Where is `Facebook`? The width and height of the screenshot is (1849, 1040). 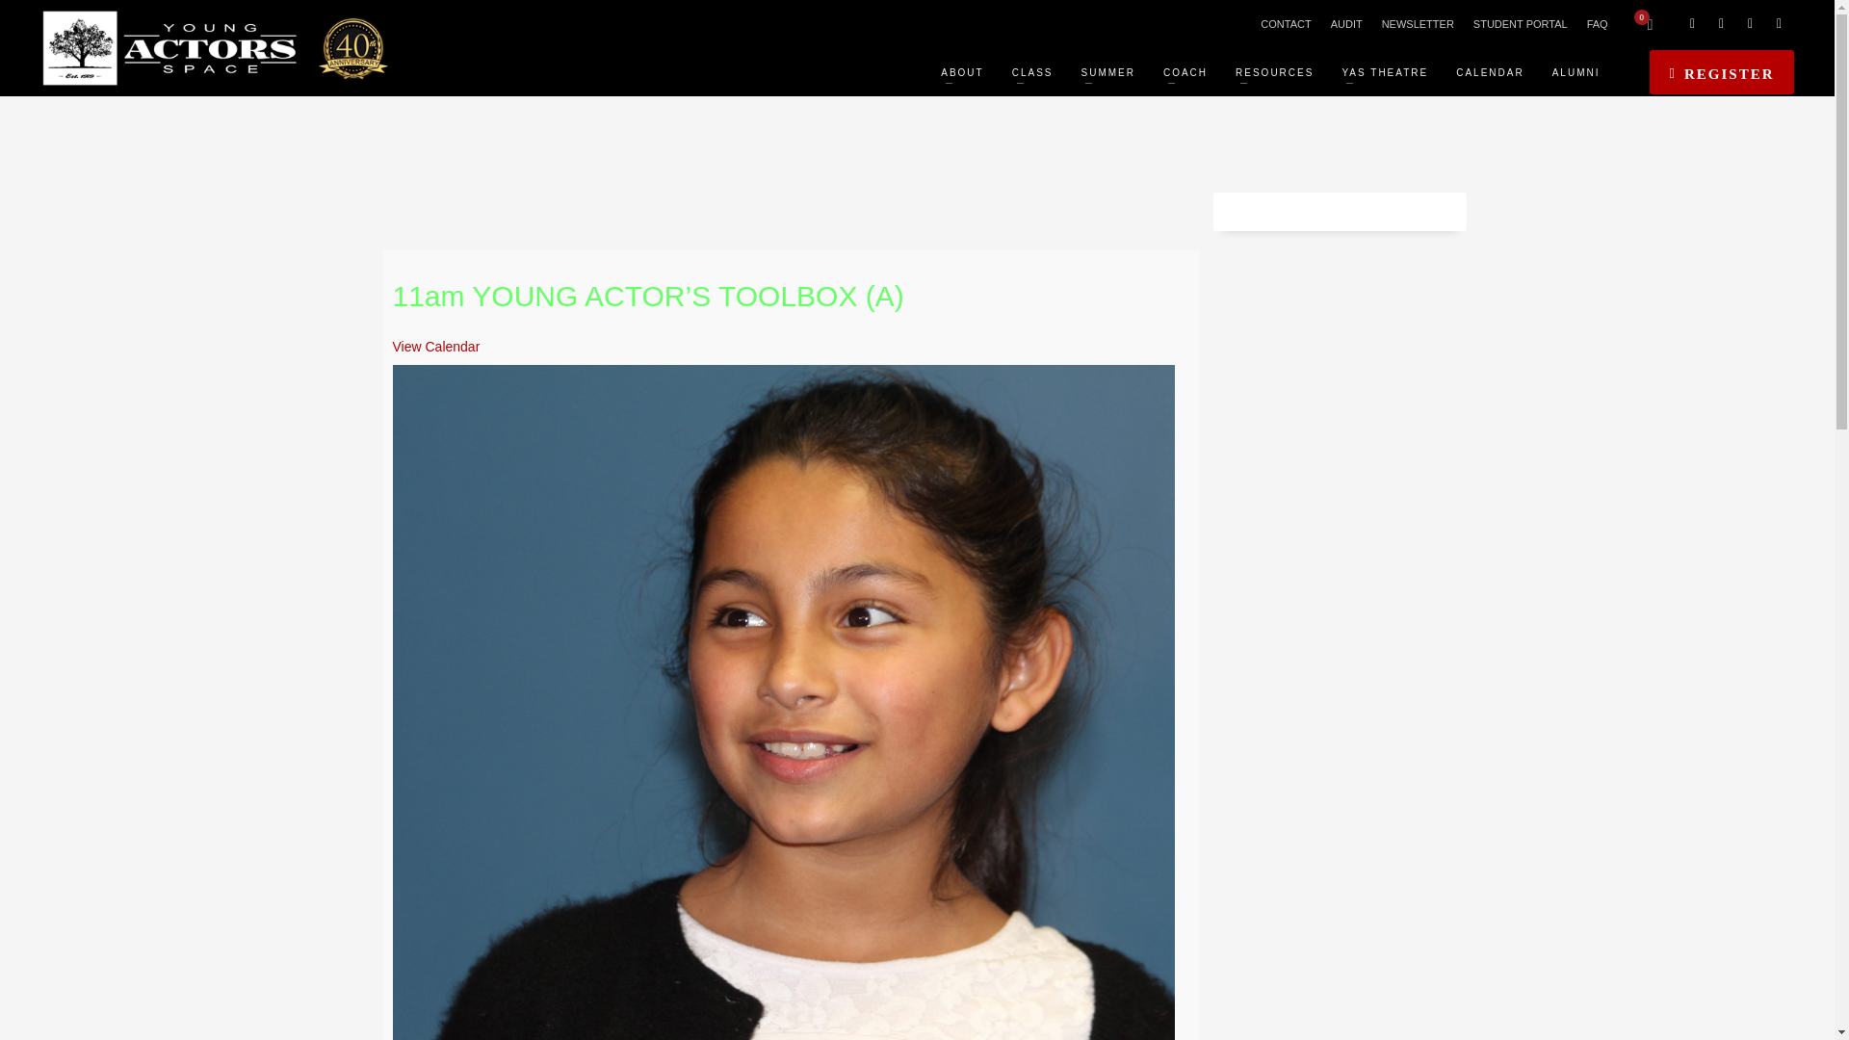
Facebook is located at coordinates (1691, 23).